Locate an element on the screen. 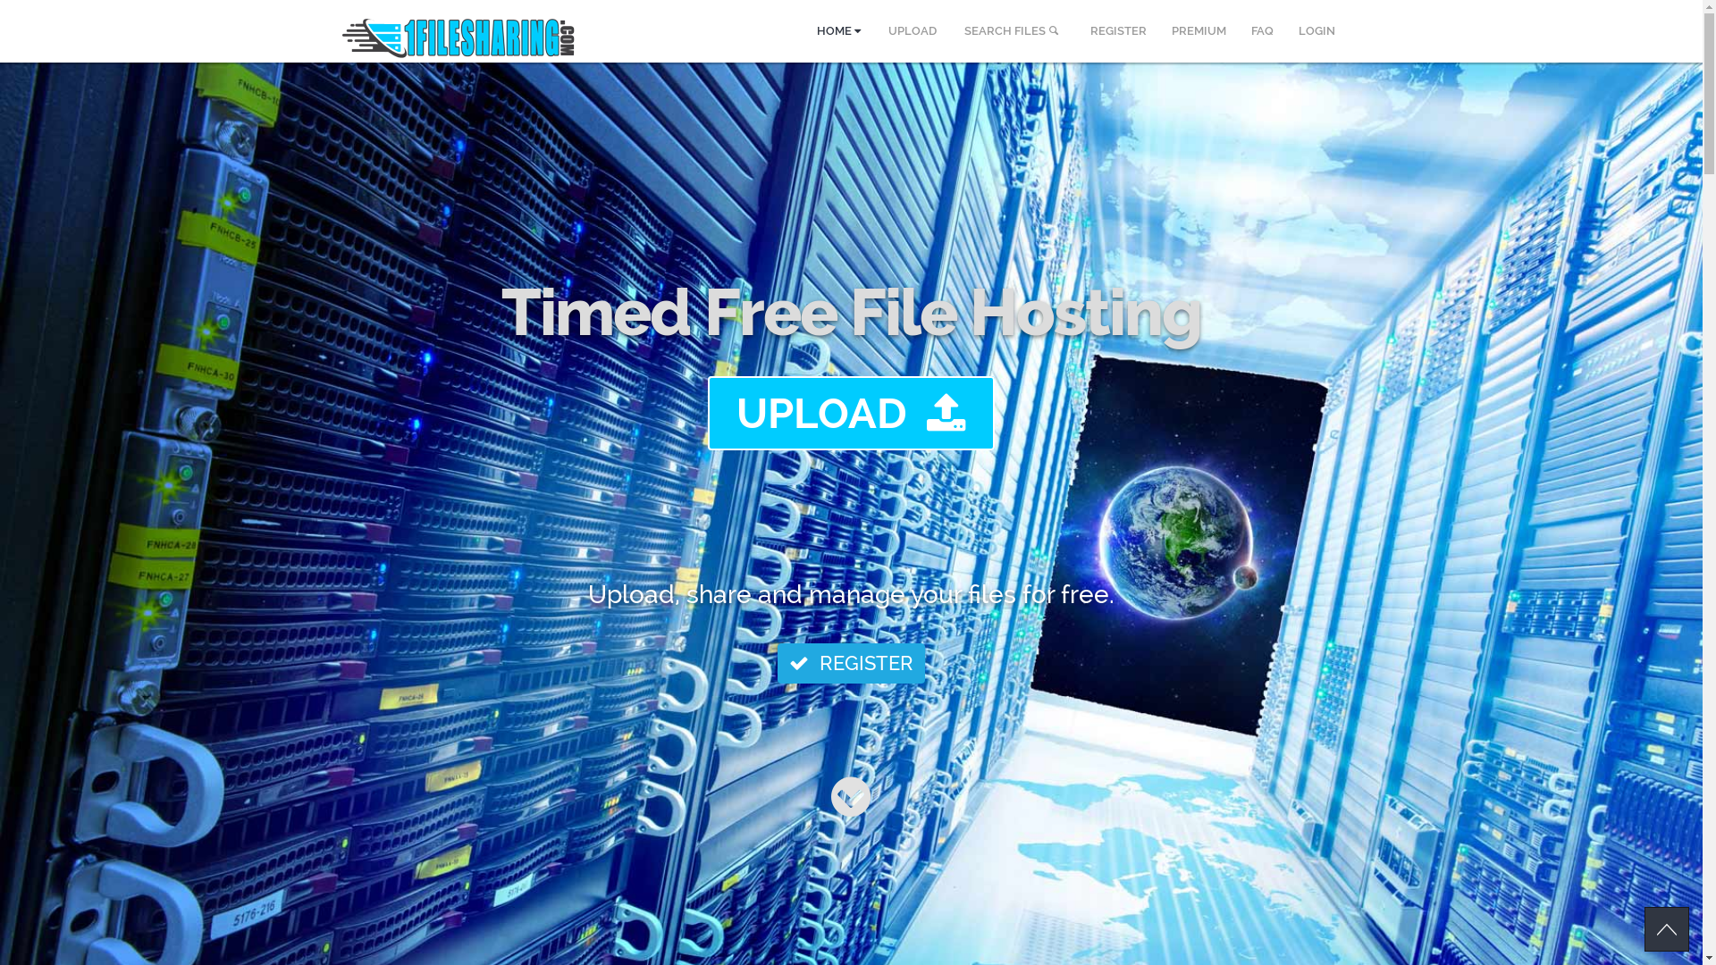 The height and width of the screenshot is (965, 1716).   REGISTER is located at coordinates (851, 663).